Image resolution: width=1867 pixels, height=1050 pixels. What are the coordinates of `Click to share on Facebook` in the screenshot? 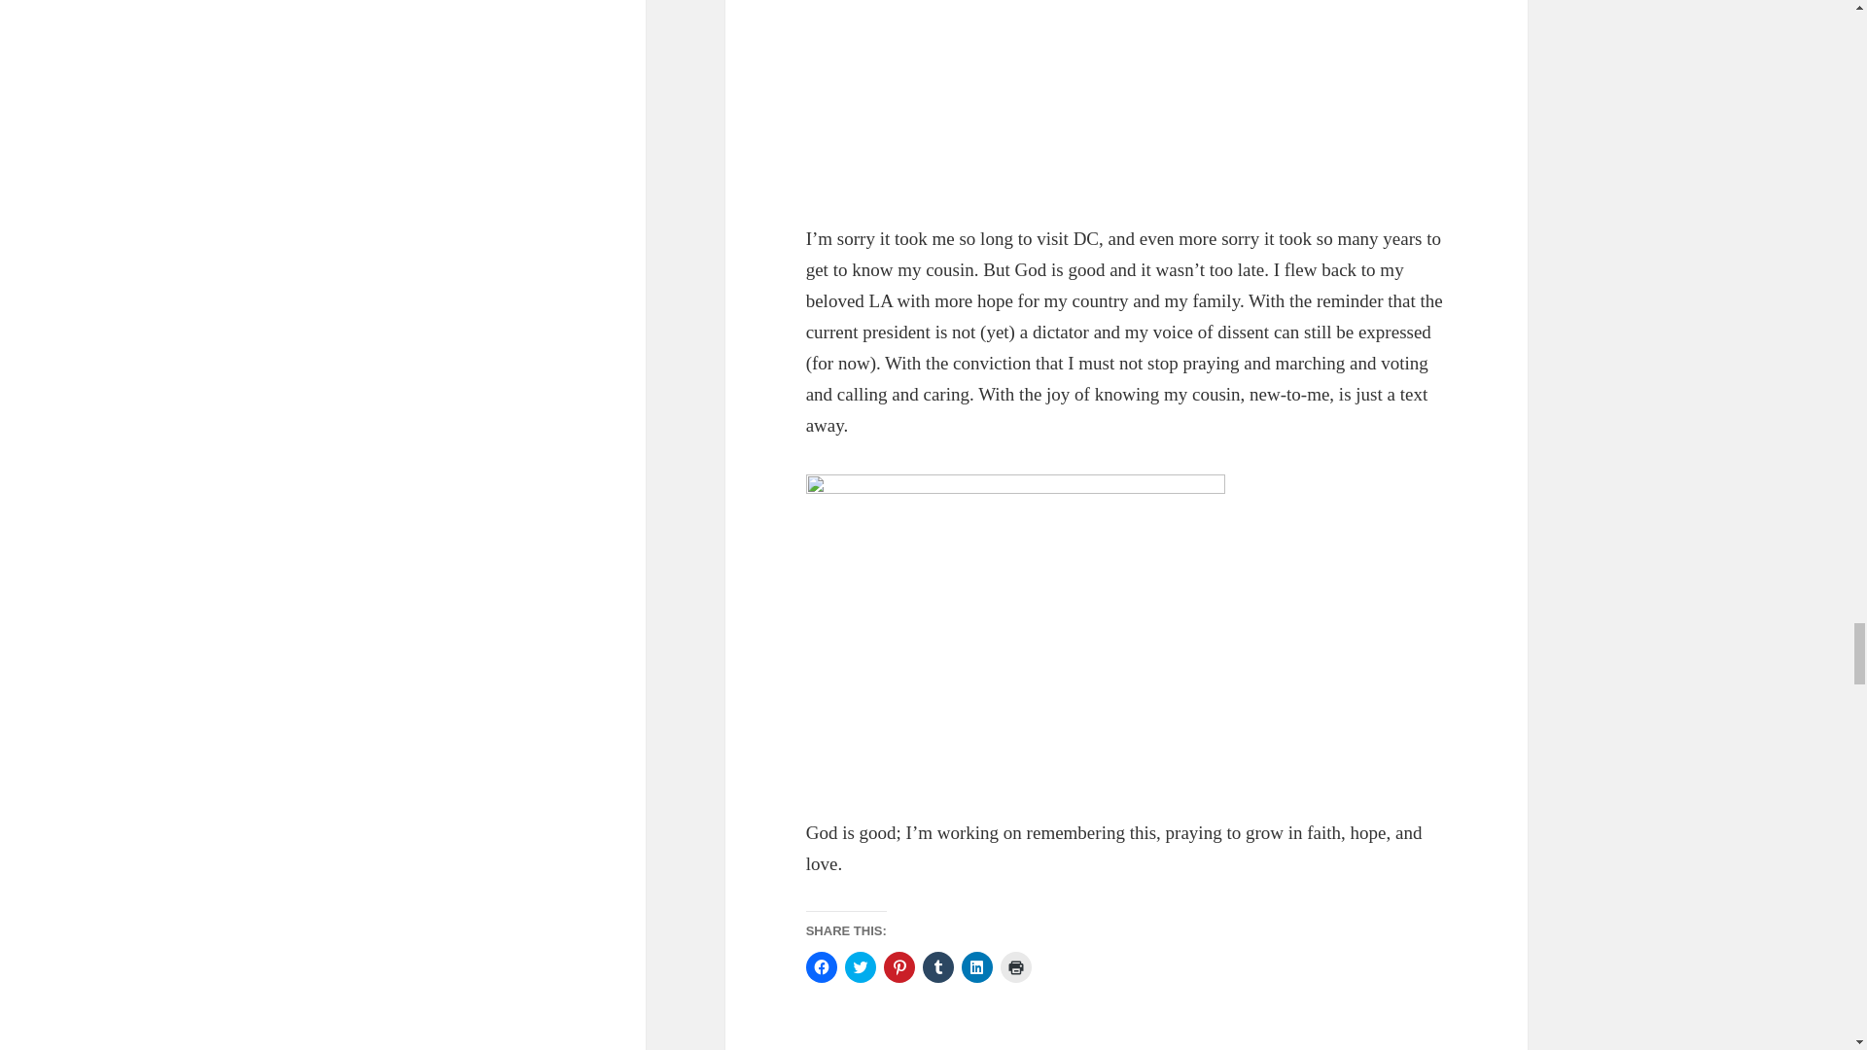 It's located at (821, 966).